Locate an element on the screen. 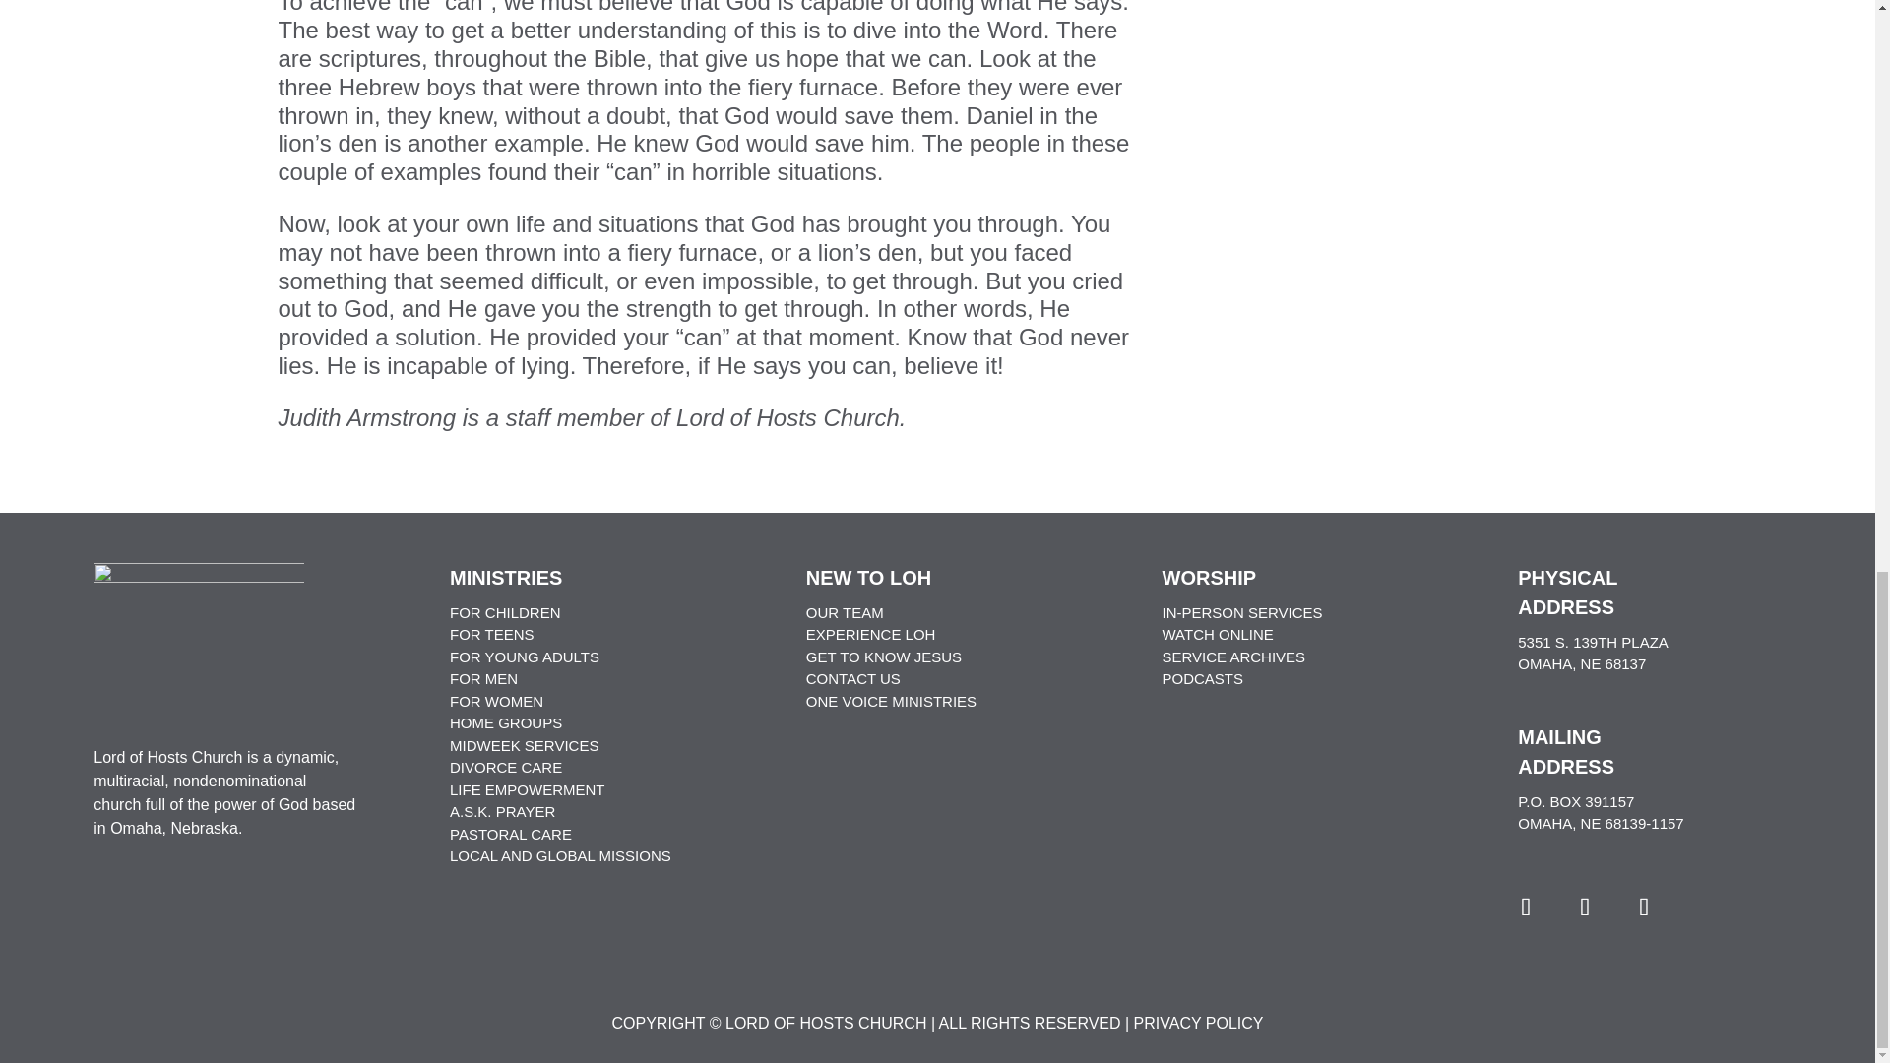 The image size is (1890, 1063). Follow on X is located at coordinates (1643, 907).